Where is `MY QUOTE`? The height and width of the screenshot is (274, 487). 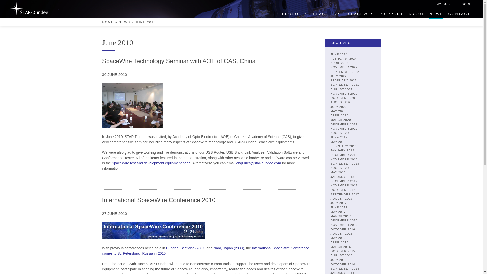
MY QUOTE is located at coordinates (445, 4).